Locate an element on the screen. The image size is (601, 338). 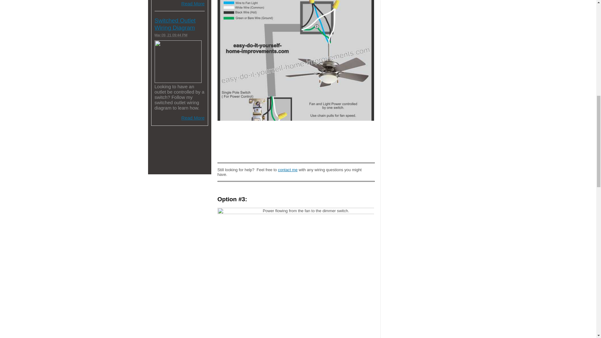
contact me is located at coordinates (287, 170).